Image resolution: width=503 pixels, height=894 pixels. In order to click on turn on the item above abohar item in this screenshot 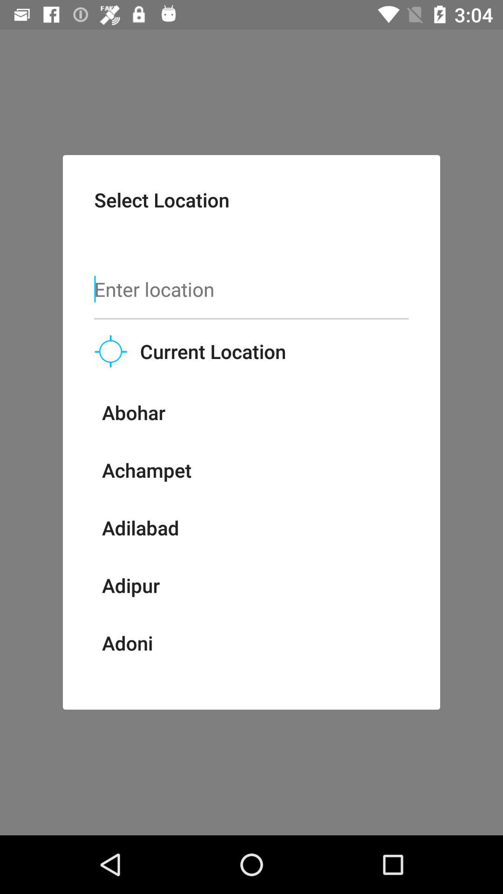, I will do `click(111, 351)`.